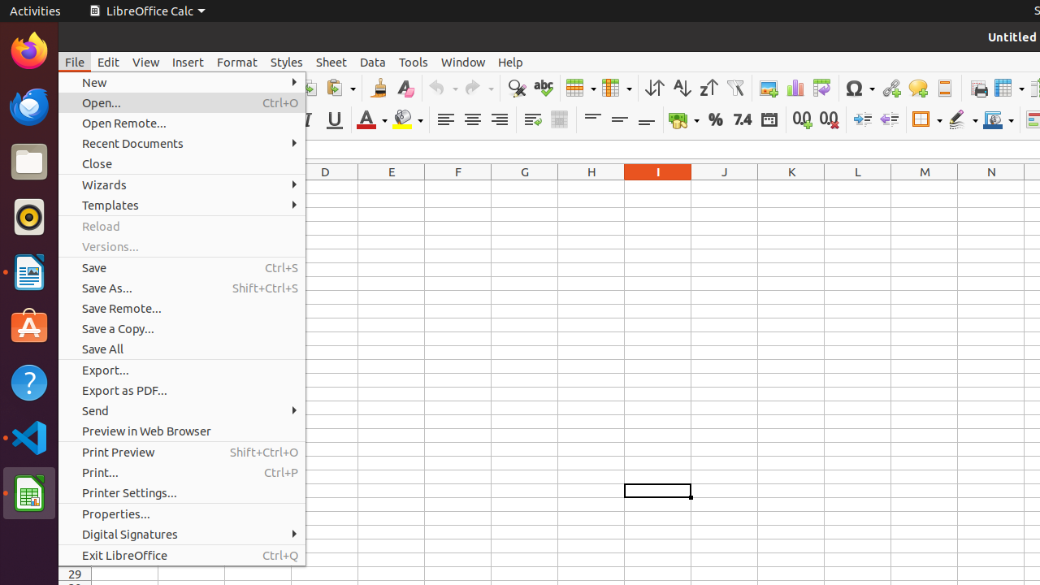 The image size is (1040, 585). What do you see at coordinates (182, 535) in the screenshot?
I see `Digital Signatures` at bounding box center [182, 535].